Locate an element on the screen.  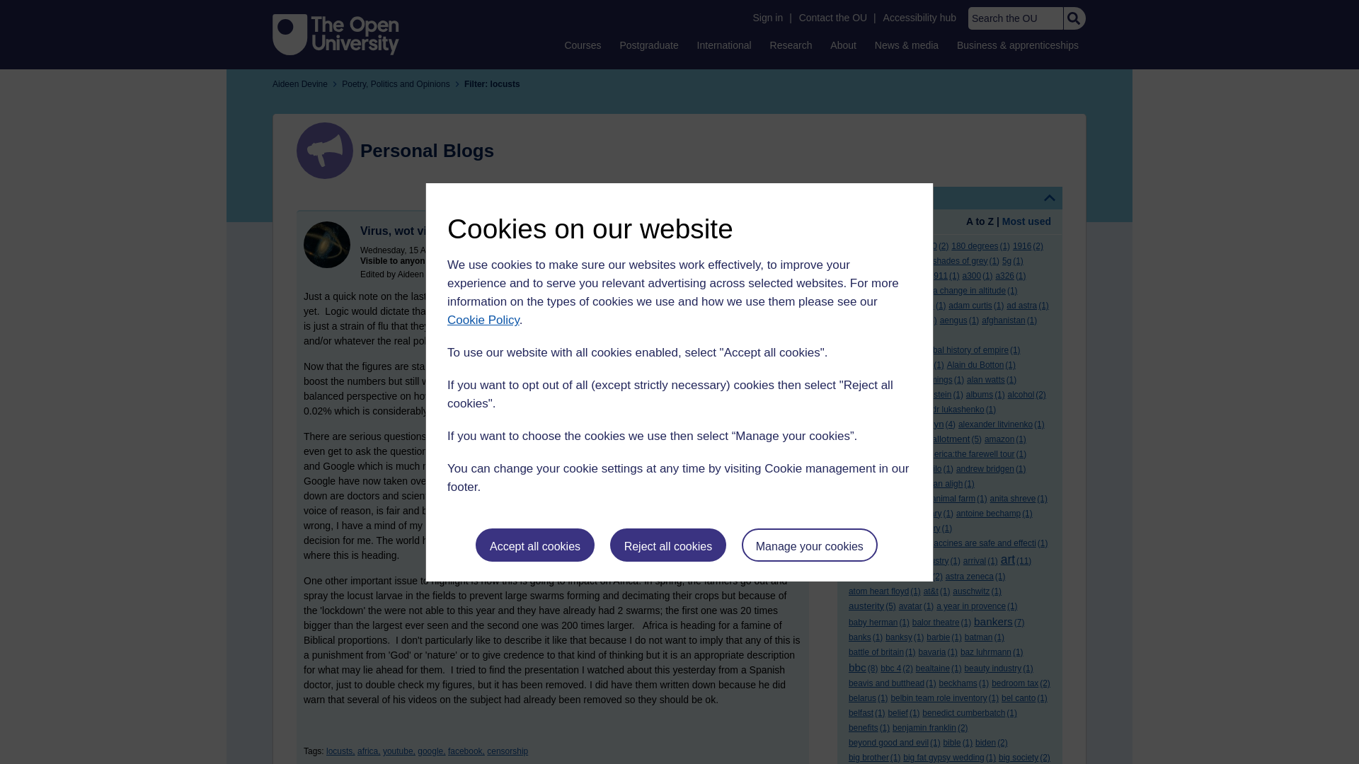
Research is located at coordinates (791, 45).